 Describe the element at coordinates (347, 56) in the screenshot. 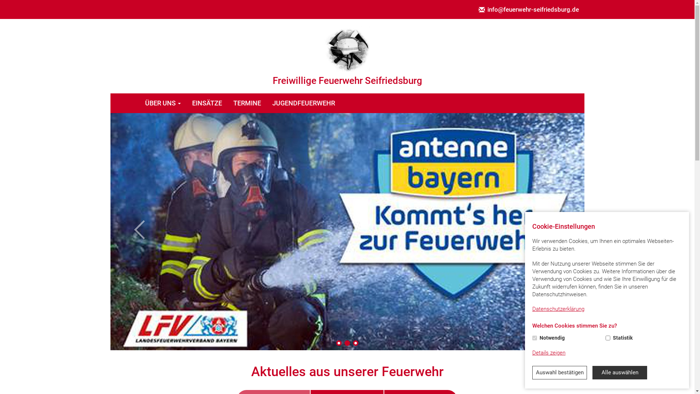

I see `Freiwillige Feuerwehr Seifriedsburg` at that location.